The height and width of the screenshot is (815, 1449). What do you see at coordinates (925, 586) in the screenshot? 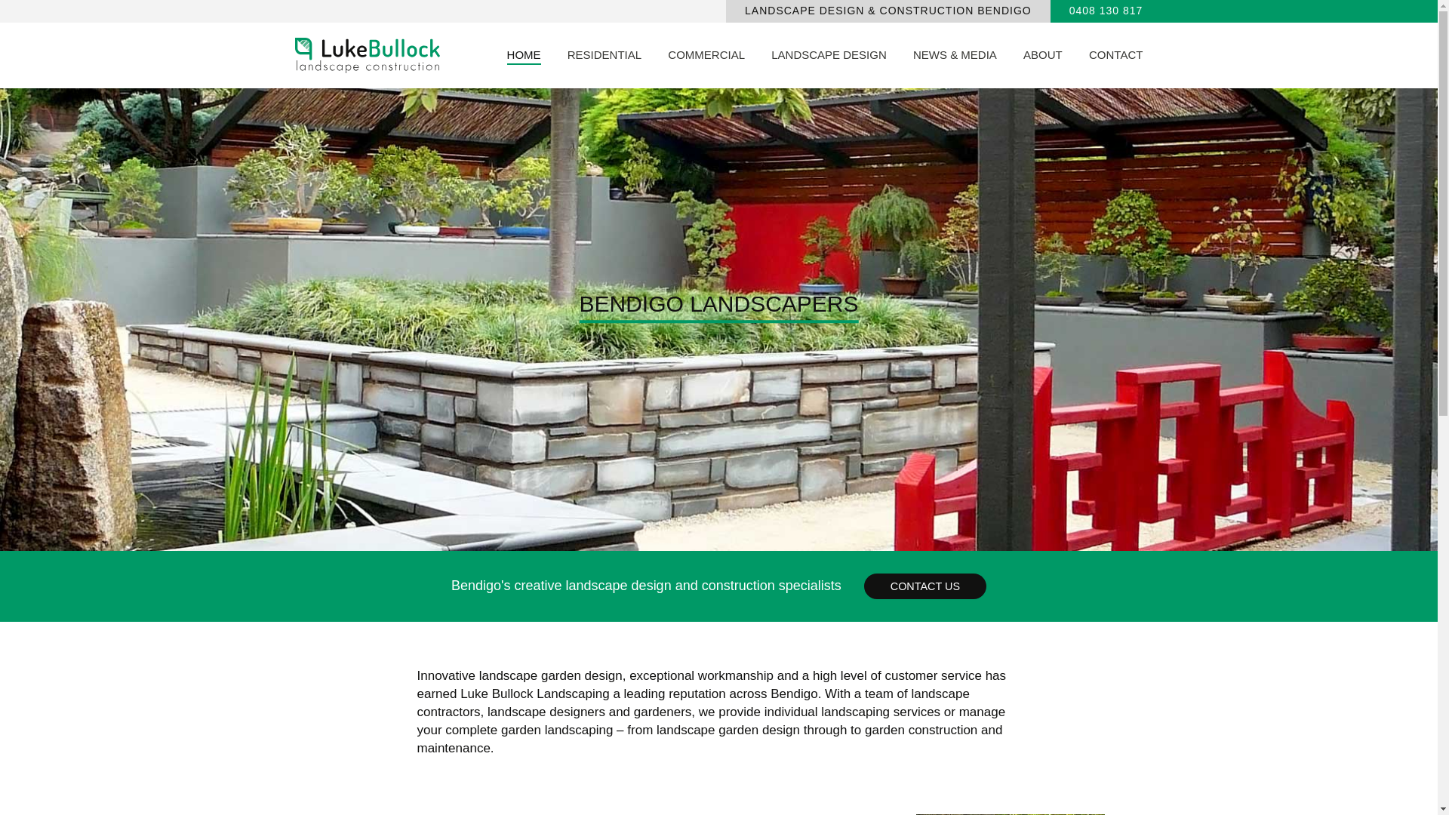
I see `CONTACT US` at bounding box center [925, 586].